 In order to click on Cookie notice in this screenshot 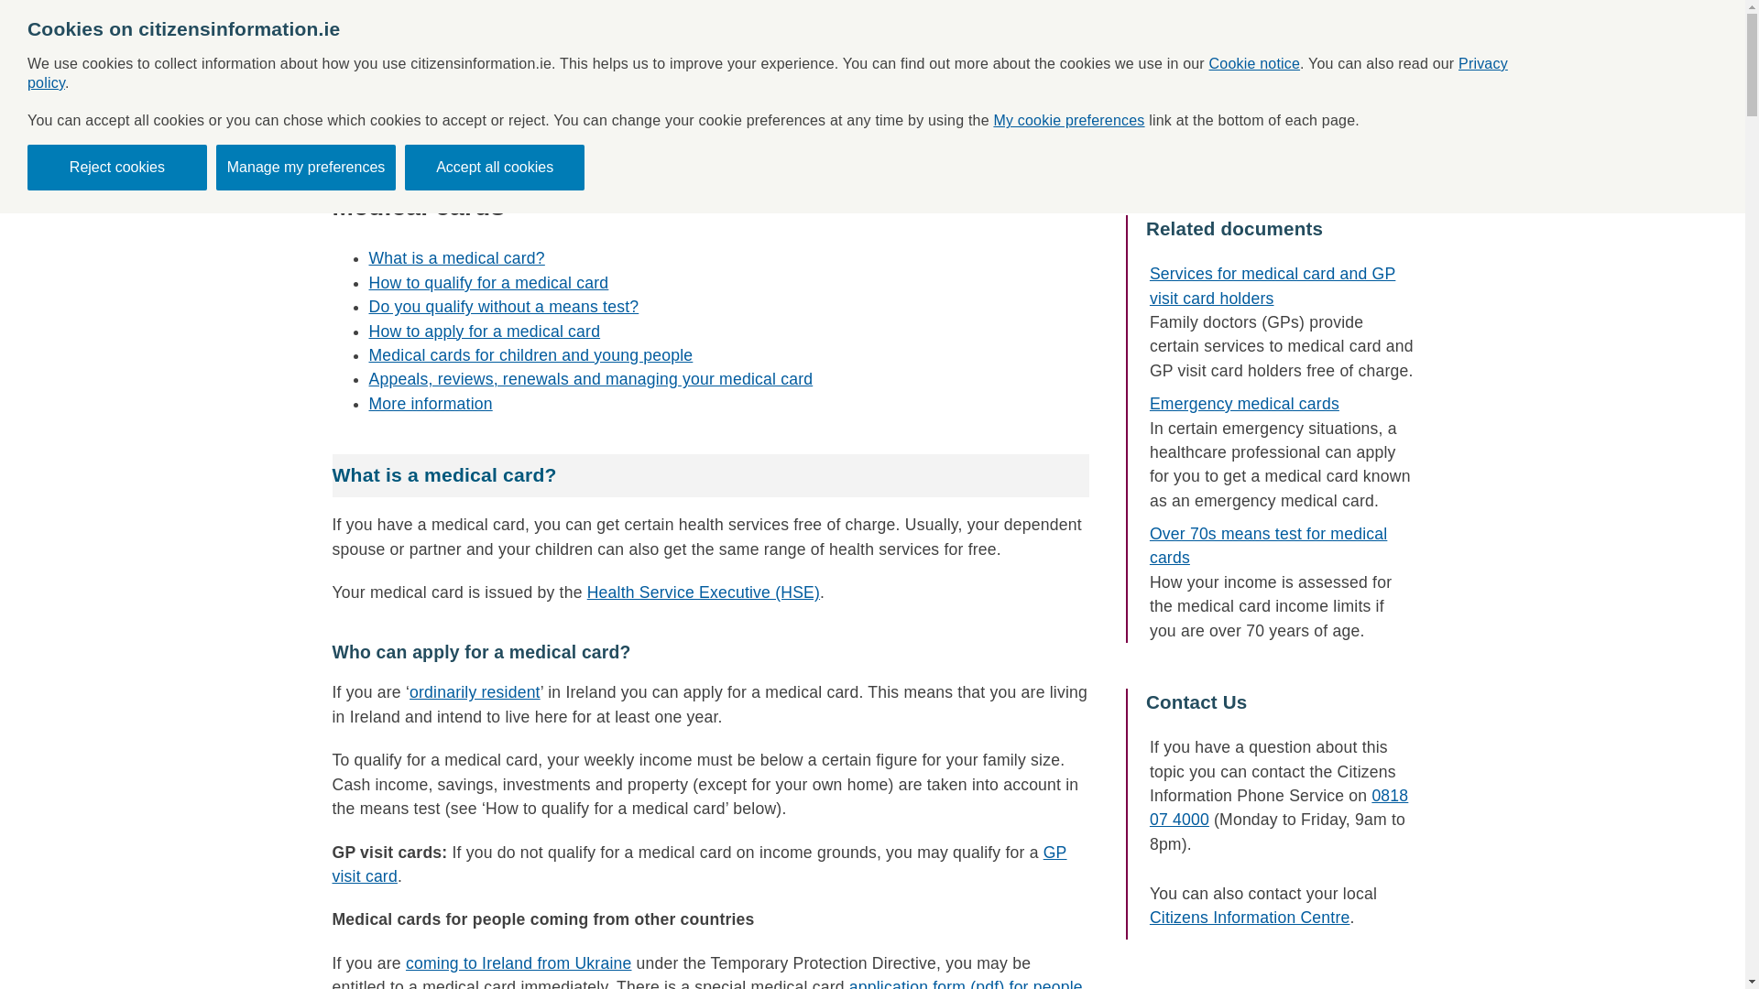, I will do `click(1255, 62)`.